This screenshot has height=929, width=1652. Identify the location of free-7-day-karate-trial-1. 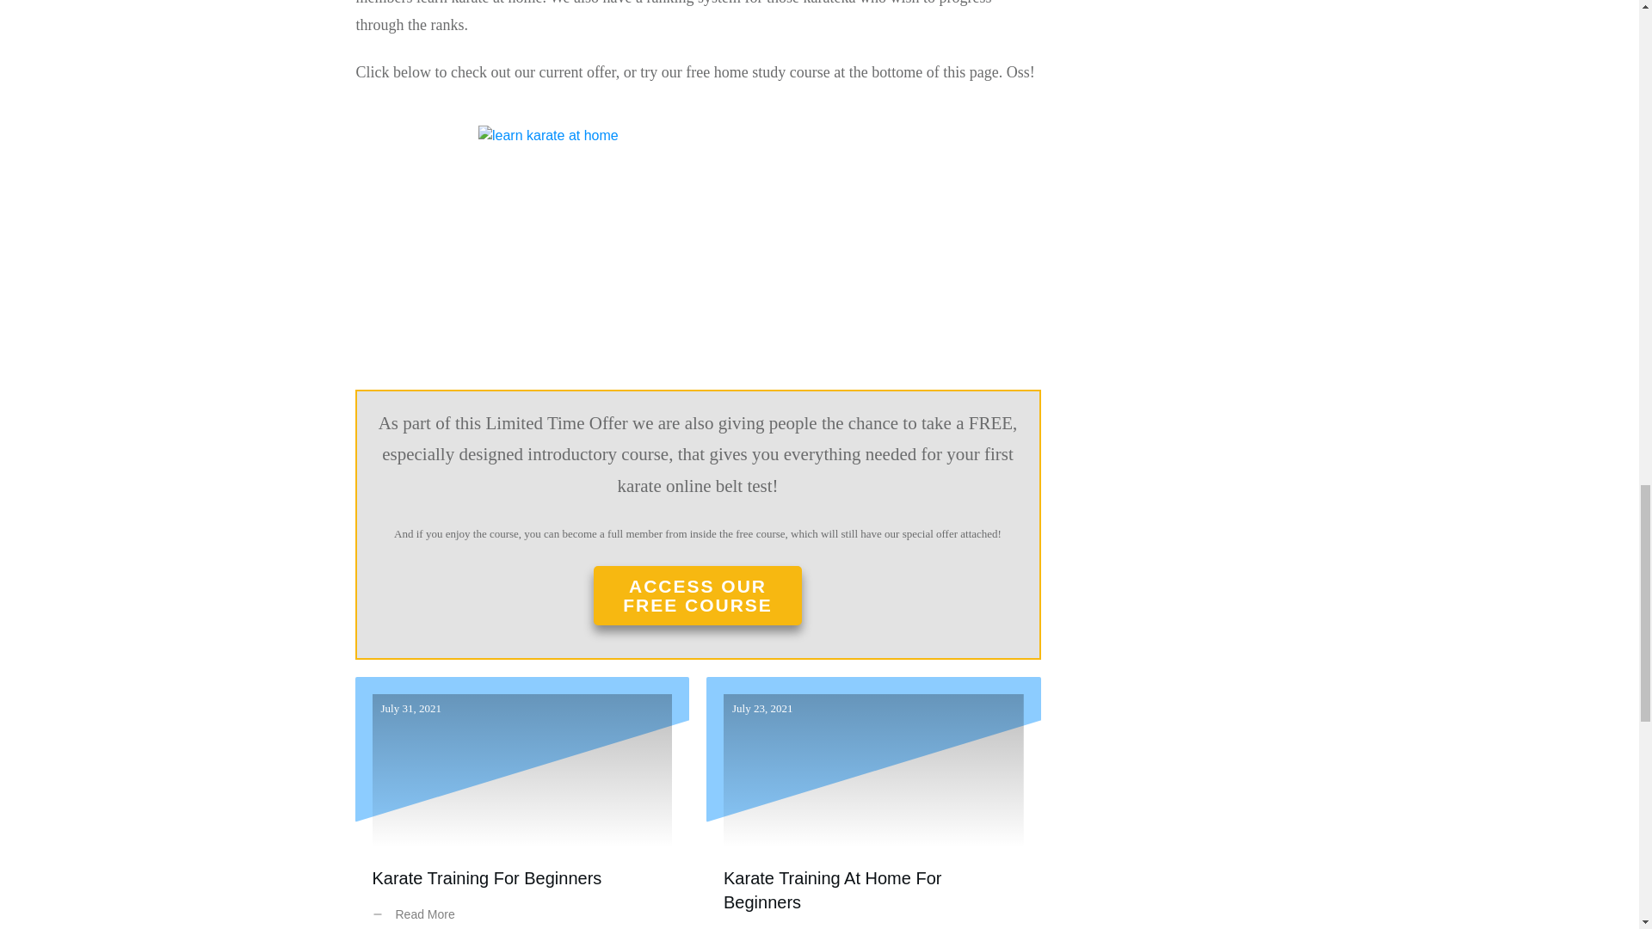
(697, 249).